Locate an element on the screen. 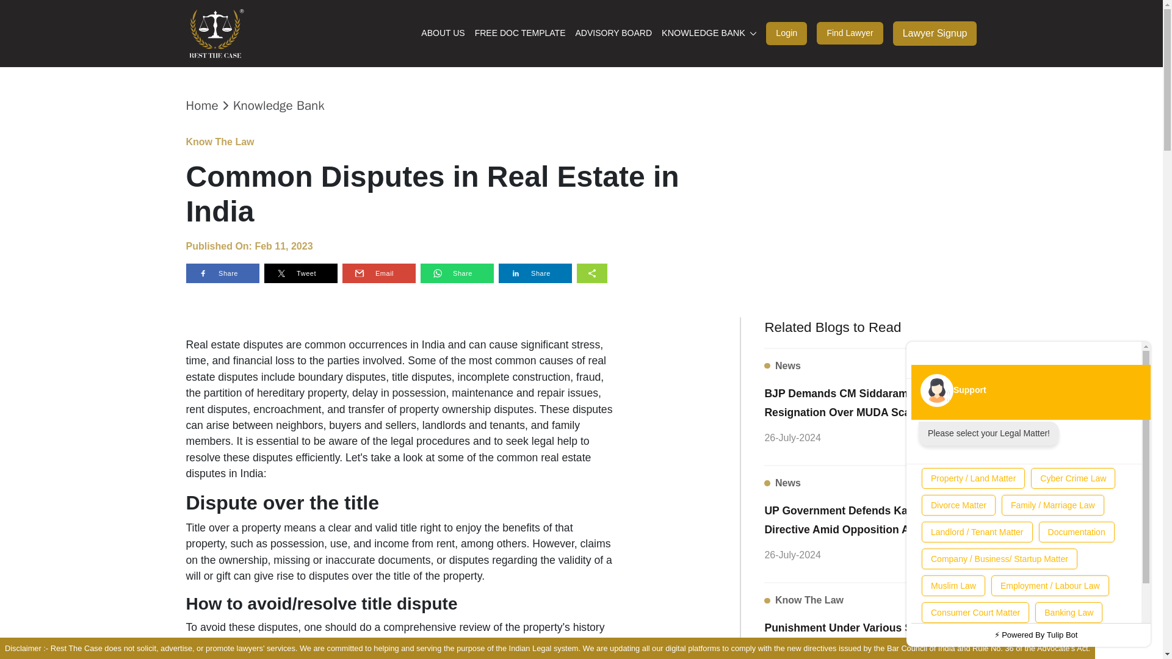 The image size is (1172, 659). ABOUT US is located at coordinates (442, 33).